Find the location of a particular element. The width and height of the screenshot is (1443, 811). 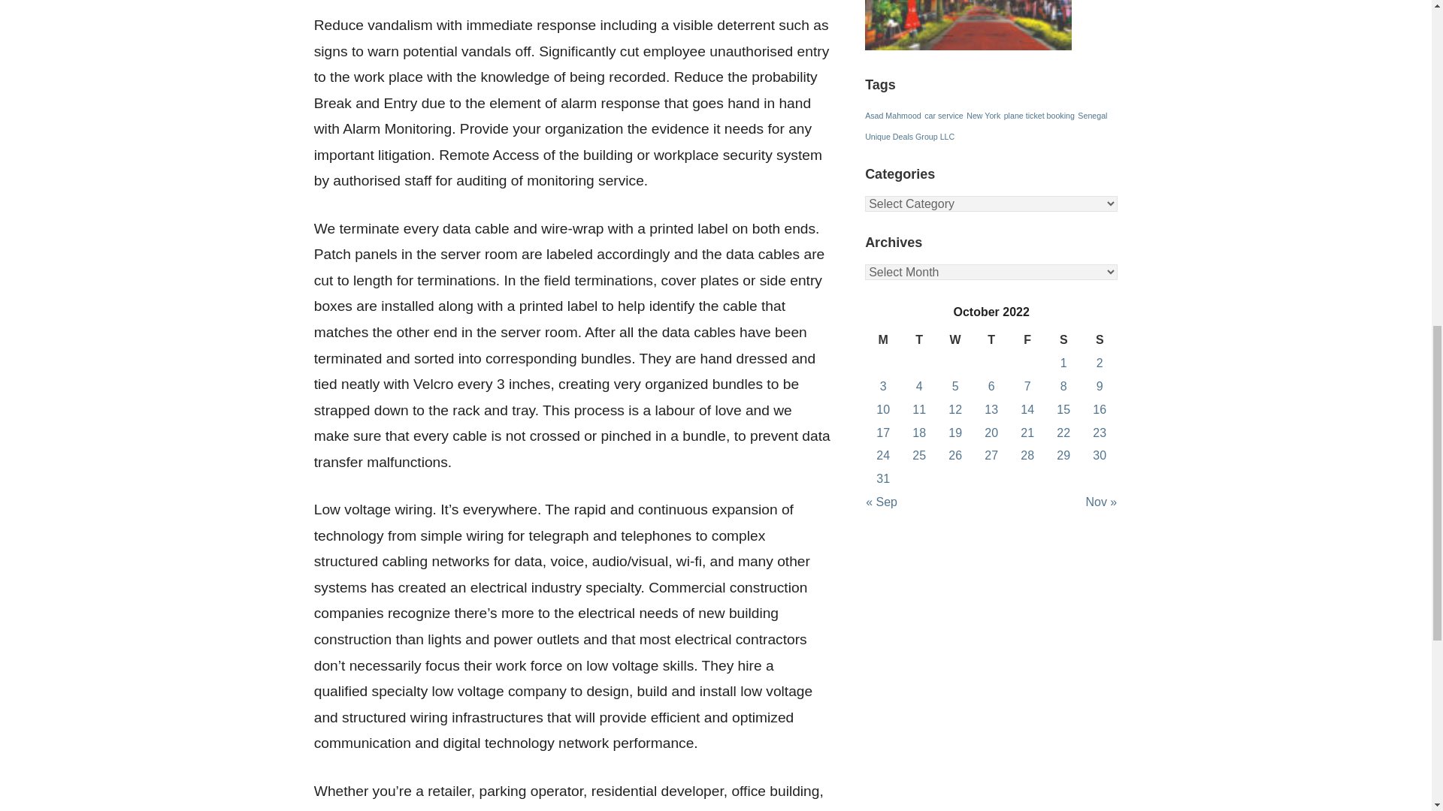

Senegal is located at coordinates (1092, 115).